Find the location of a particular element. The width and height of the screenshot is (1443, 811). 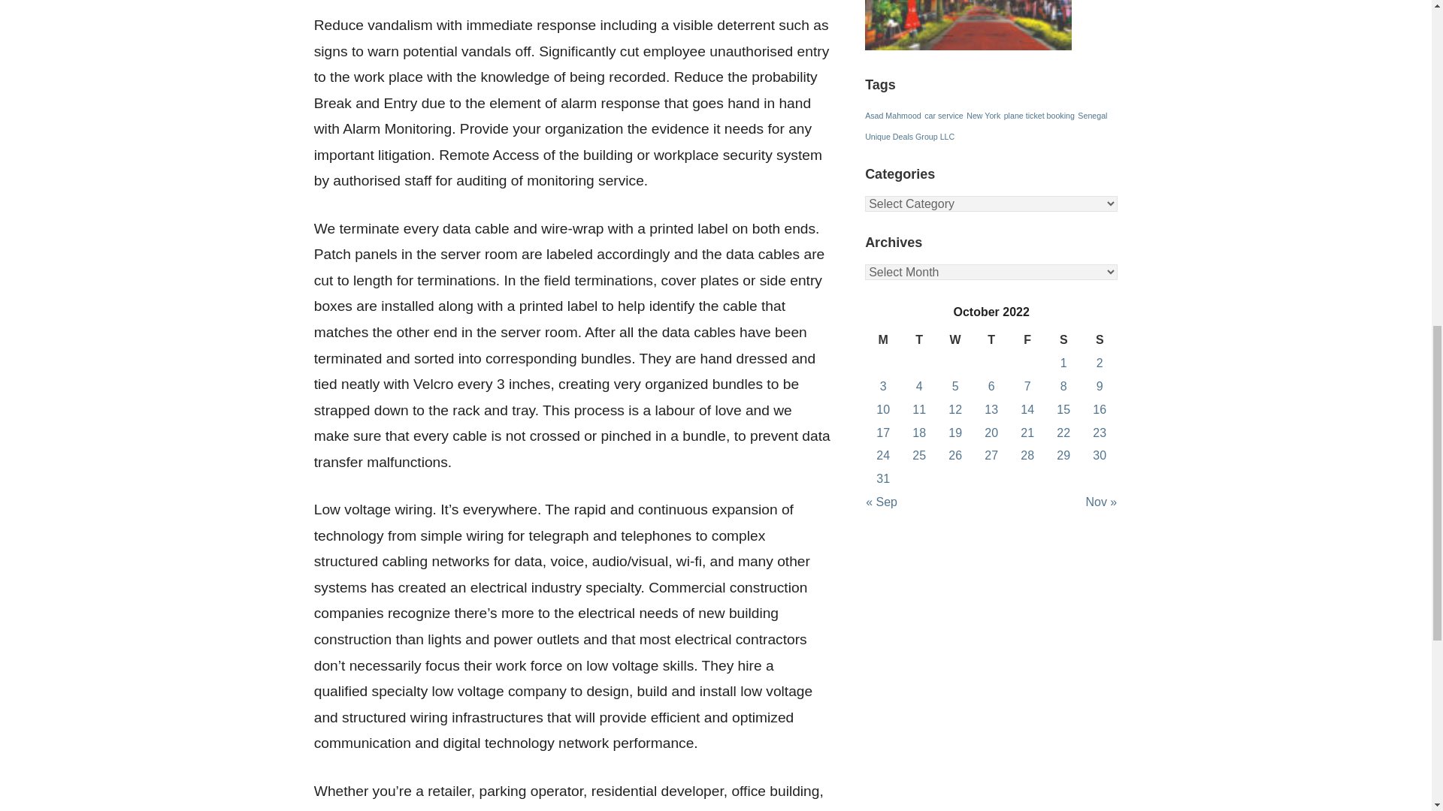

Senegal is located at coordinates (1092, 115).